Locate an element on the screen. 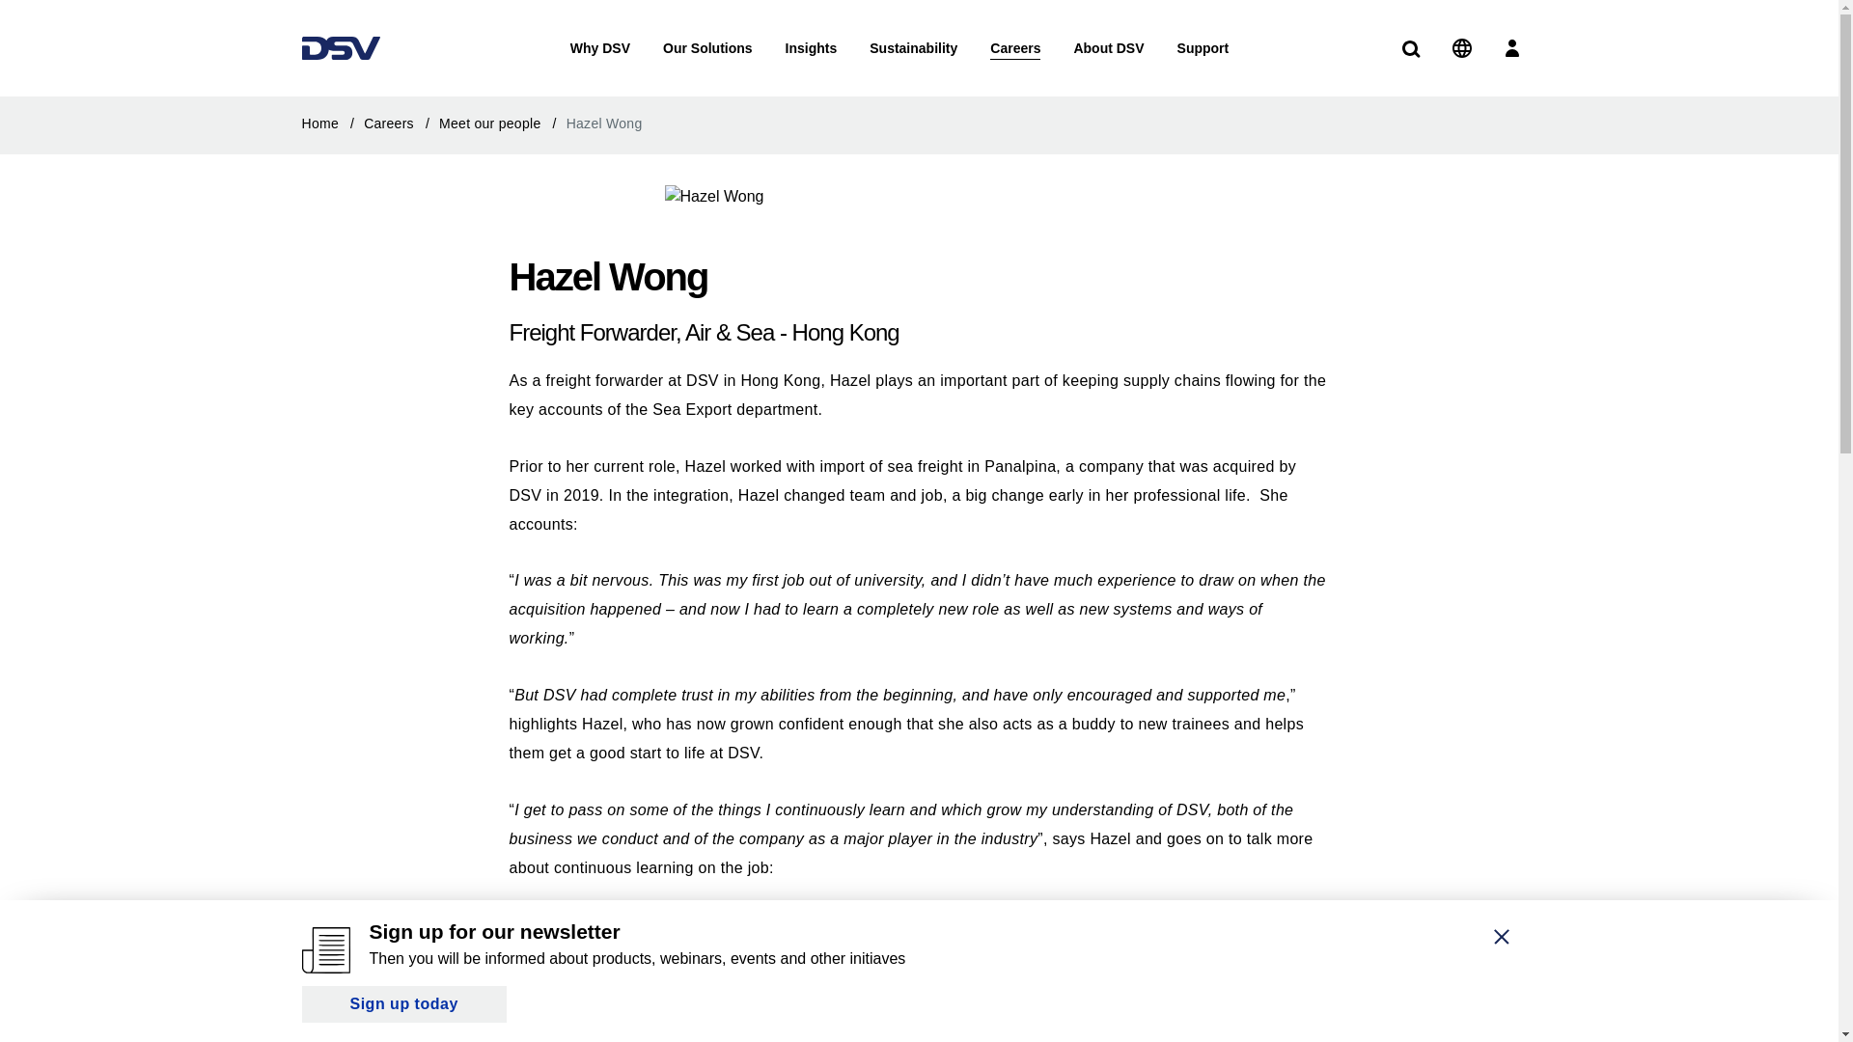  Careers is located at coordinates (400, 123).